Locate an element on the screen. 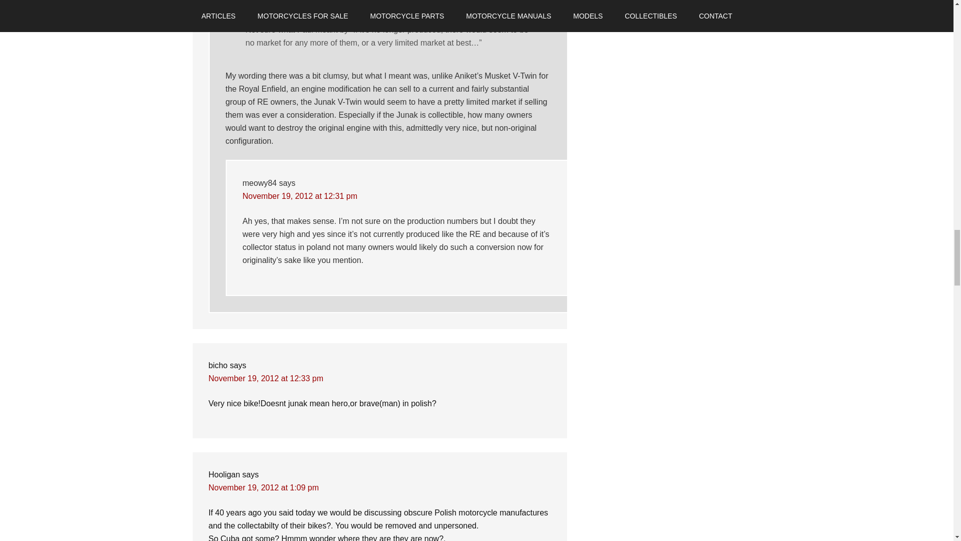 This screenshot has height=541, width=961. November 19, 2012 at 12:33 pm is located at coordinates (265, 378).